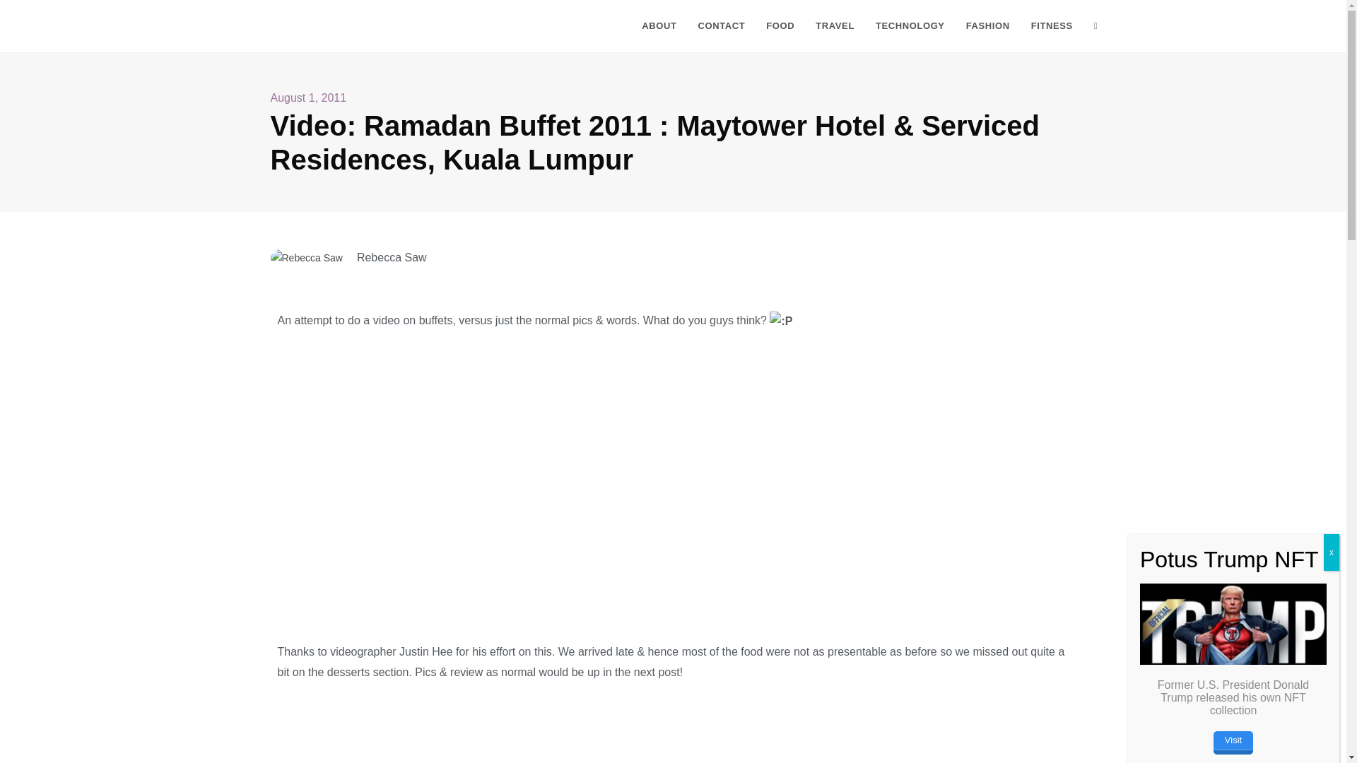 Image resolution: width=1357 pixels, height=763 pixels. What do you see at coordinates (308, 99) in the screenshot?
I see `August 1, 2011` at bounding box center [308, 99].